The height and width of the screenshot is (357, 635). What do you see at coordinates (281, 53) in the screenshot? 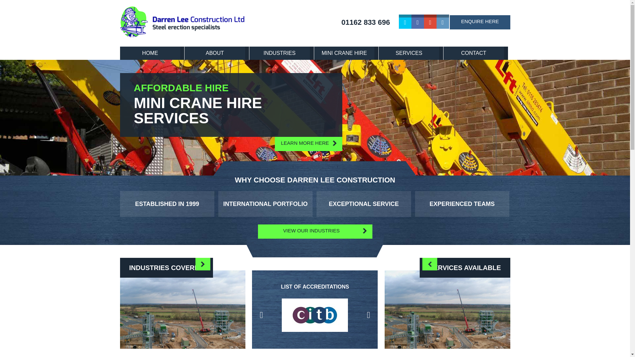
I see `INDUSTRIES` at bounding box center [281, 53].